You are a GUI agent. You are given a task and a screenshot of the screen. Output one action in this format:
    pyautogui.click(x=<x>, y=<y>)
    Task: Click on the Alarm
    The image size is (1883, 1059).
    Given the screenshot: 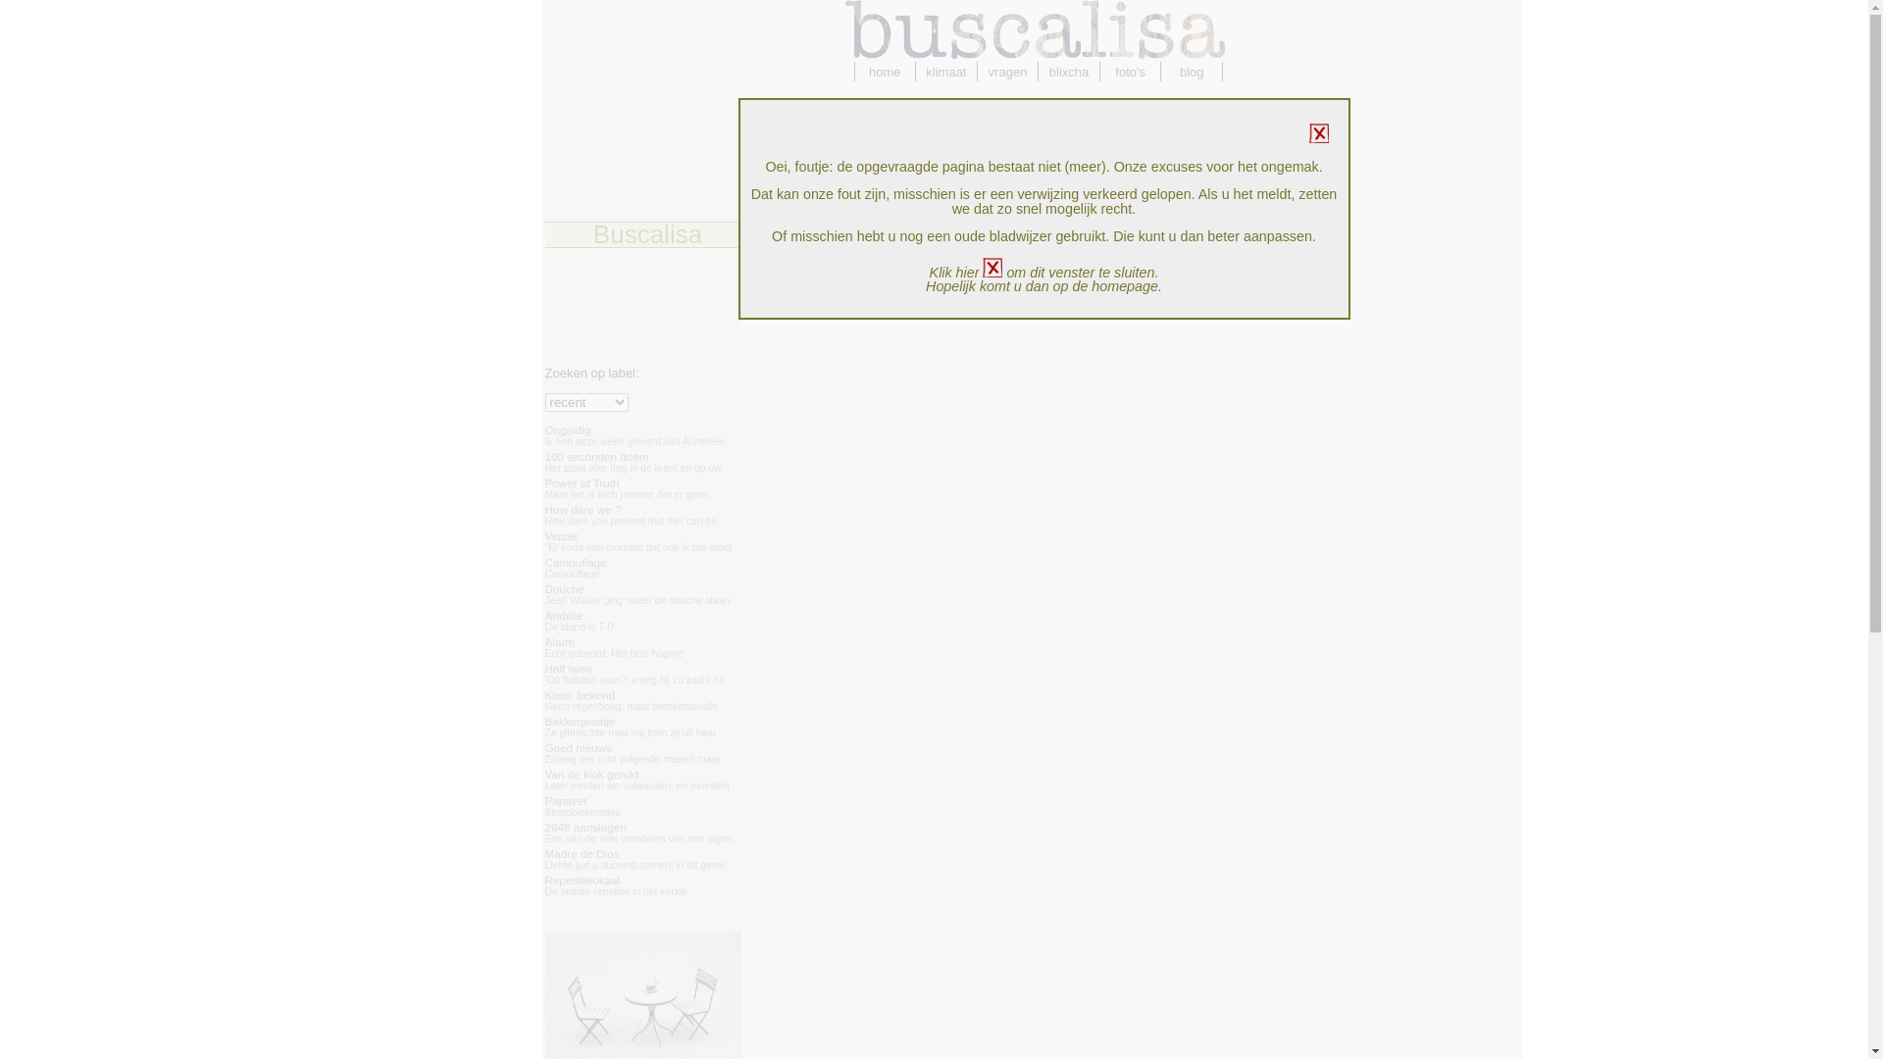 What is the action you would take?
    pyautogui.click(x=561, y=641)
    